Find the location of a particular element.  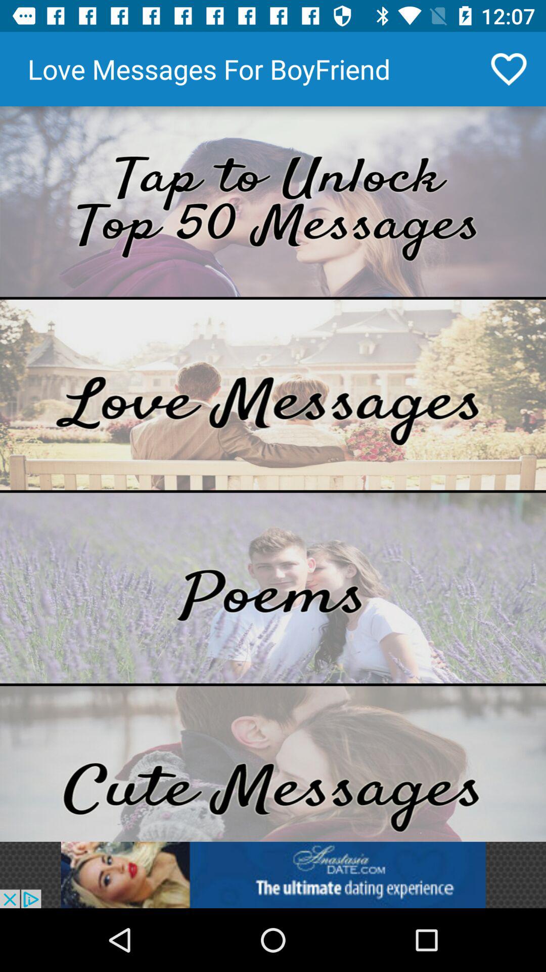

love messages button is located at coordinates (273, 395).